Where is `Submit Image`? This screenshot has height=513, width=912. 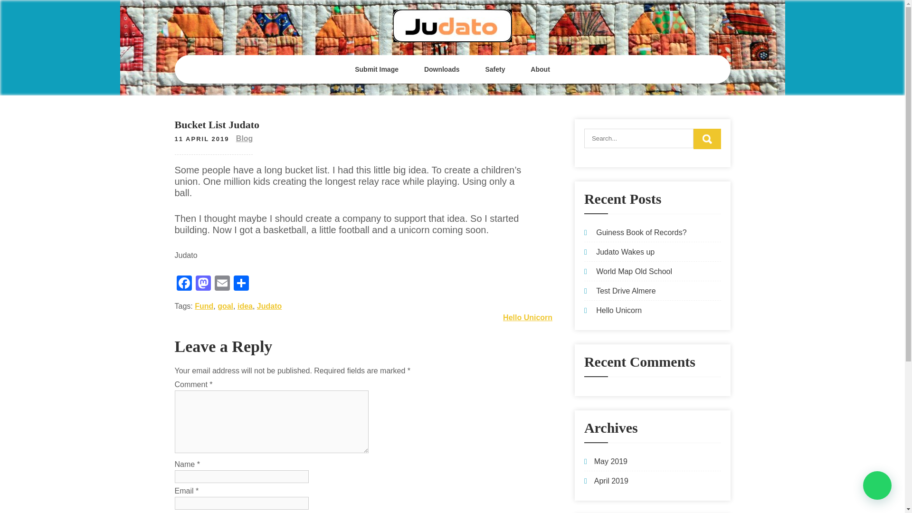 Submit Image is located at coordinates (376, 69).